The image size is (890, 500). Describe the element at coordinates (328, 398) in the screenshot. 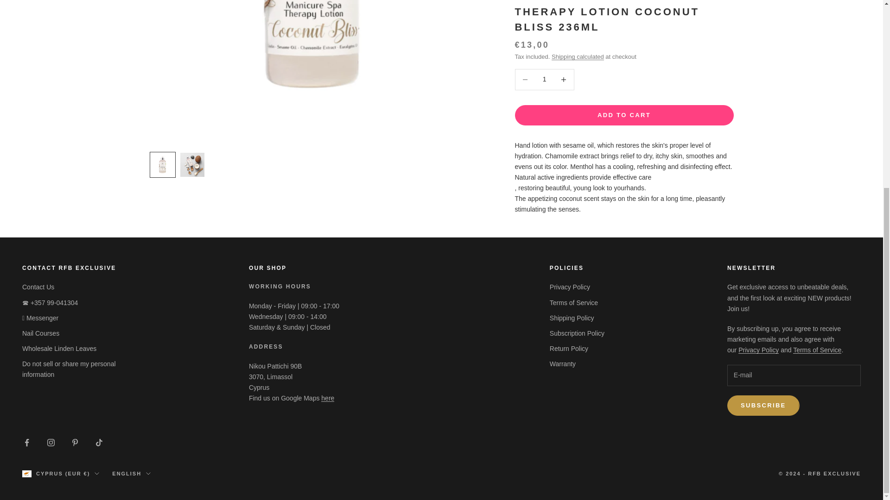

I see `RFB Exclusive Shop` at that location.